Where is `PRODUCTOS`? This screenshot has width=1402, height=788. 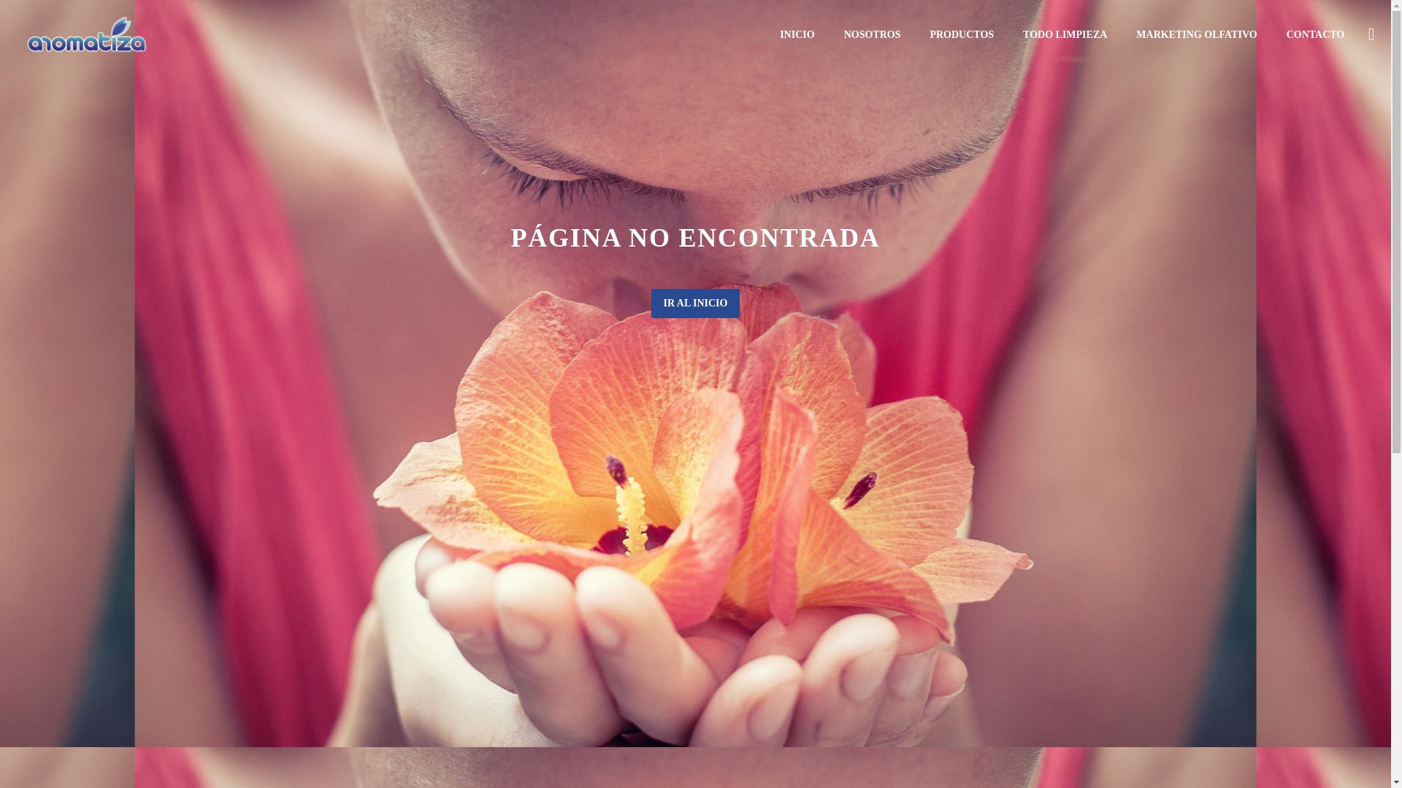 PRODUCTOS is located at coordinates (961, 35).